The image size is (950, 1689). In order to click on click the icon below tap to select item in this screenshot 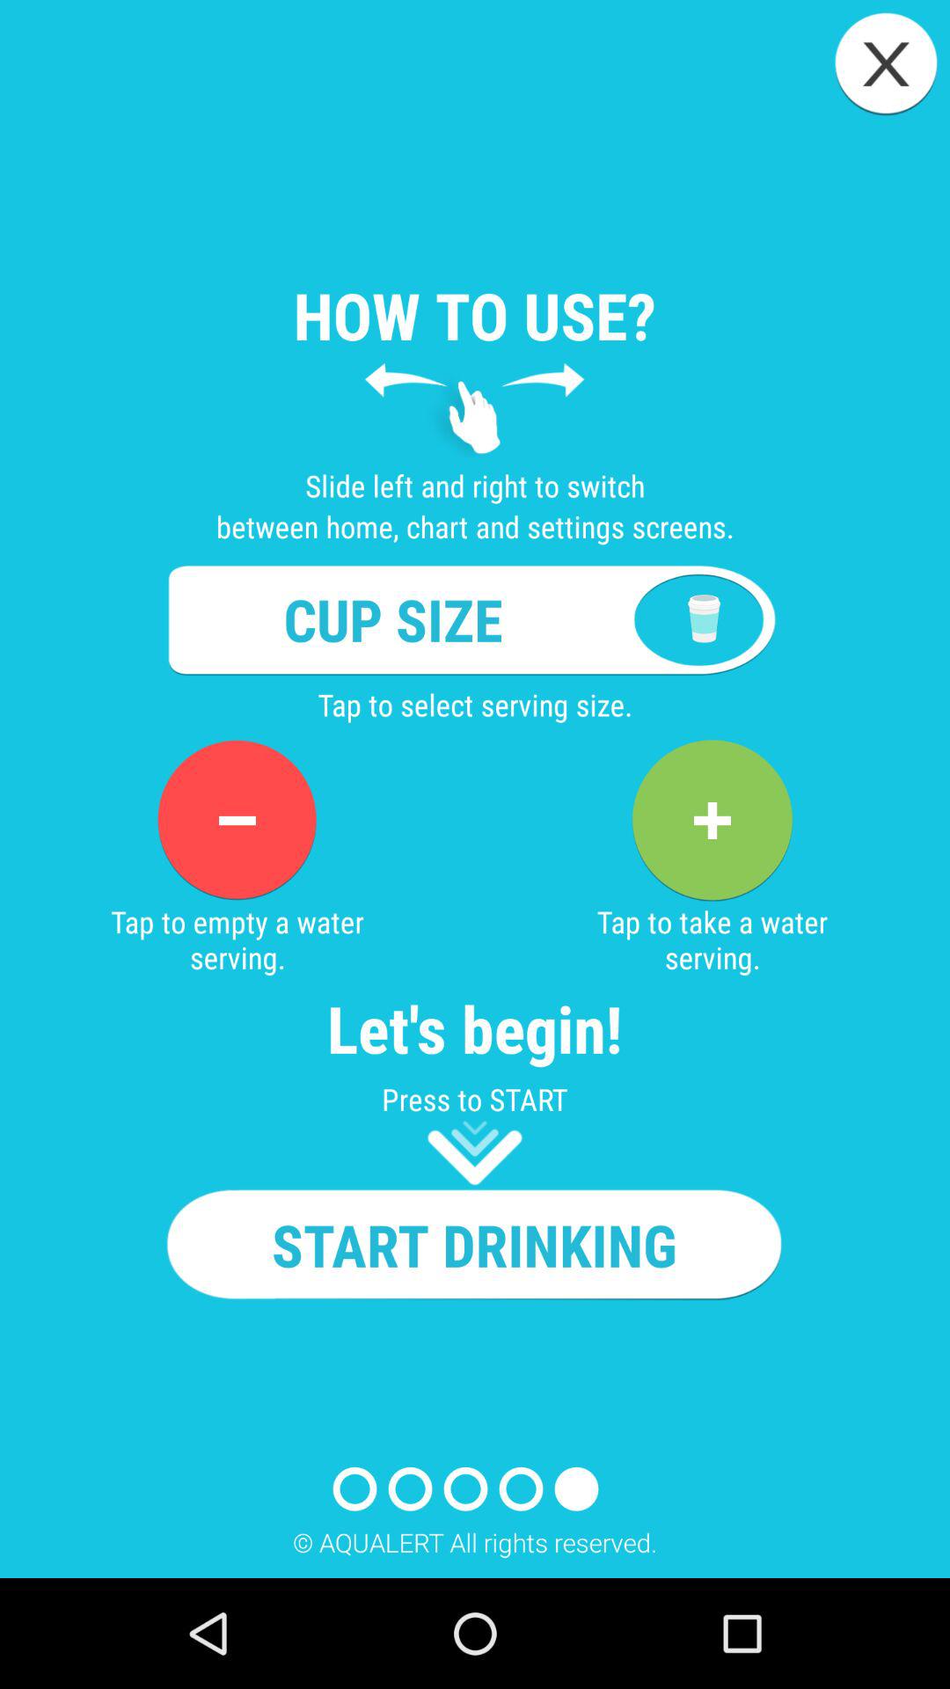, I will do `click(237, 820)`.